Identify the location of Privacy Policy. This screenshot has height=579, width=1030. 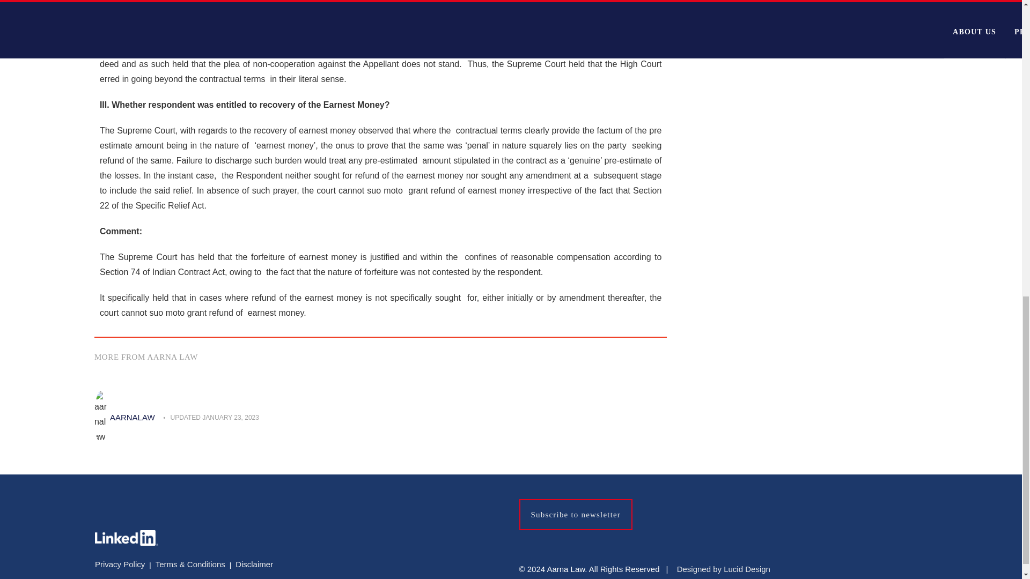
(120, 564).